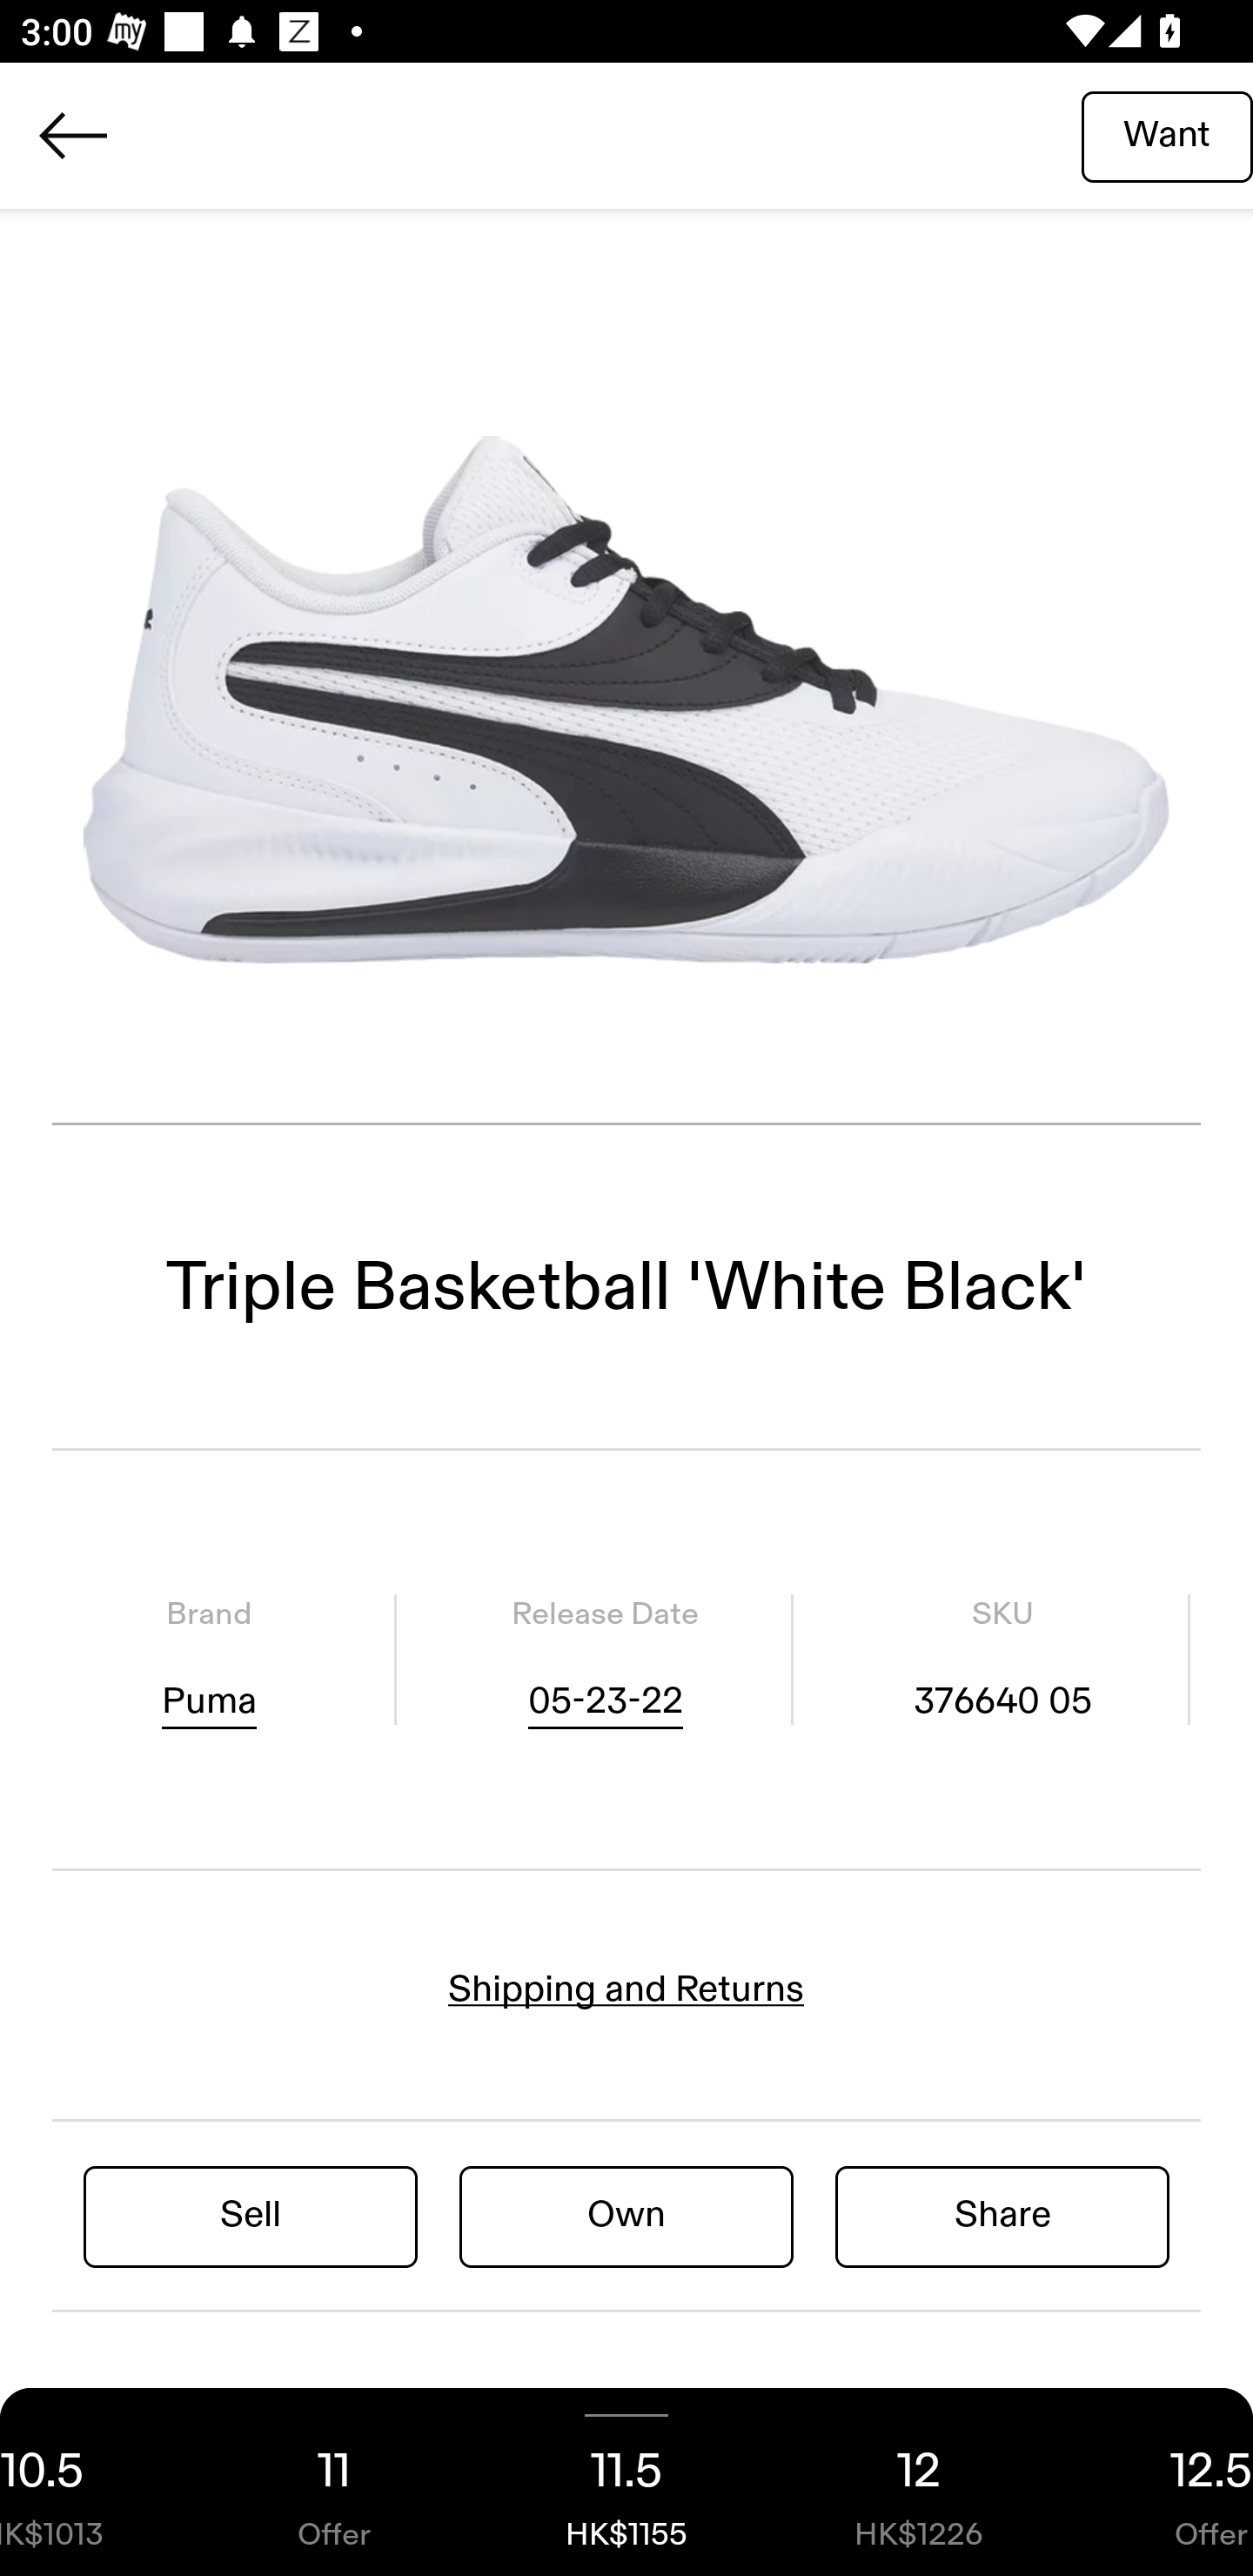  I want to click on Own, so click(626, 2215).